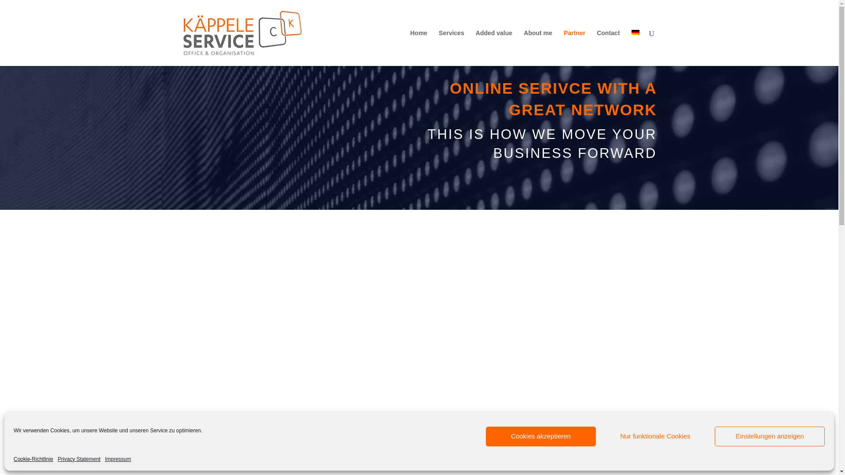  What do you see at coordinates (79, 459) in the screenshot?
I see `Privacy Statement` at bounding box center [79, 459].